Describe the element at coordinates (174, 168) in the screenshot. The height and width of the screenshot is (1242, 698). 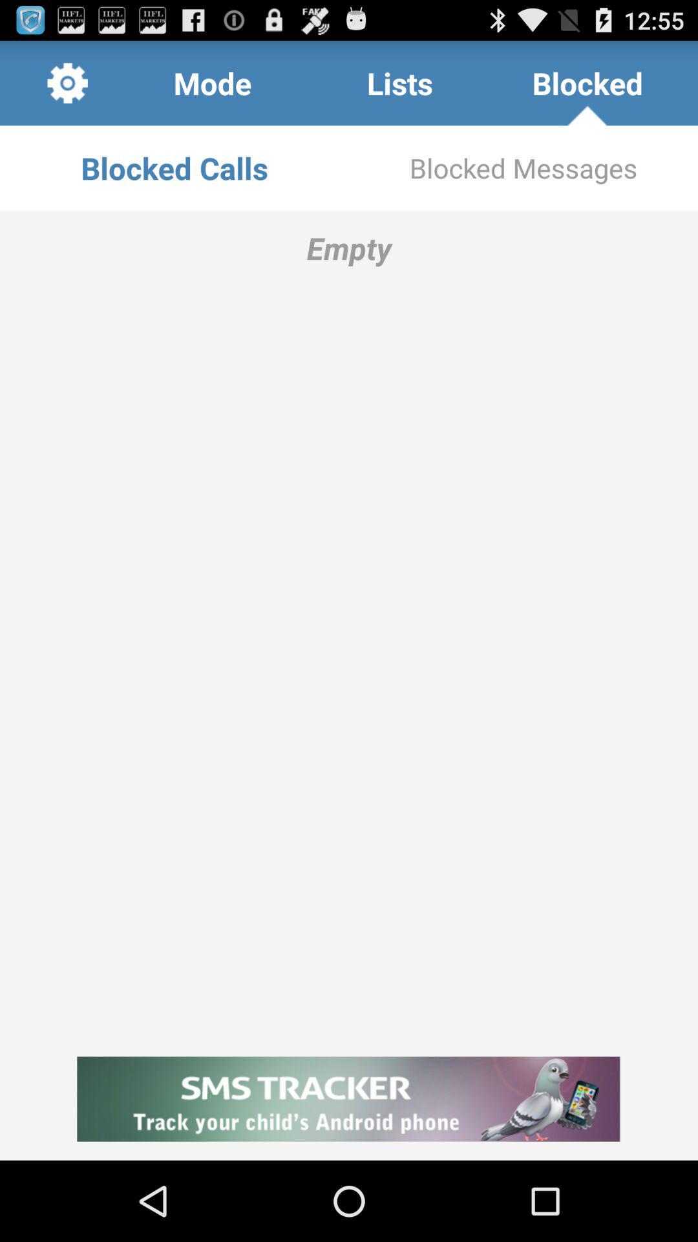
I see `tap the app next to the blocked messages` at that location.